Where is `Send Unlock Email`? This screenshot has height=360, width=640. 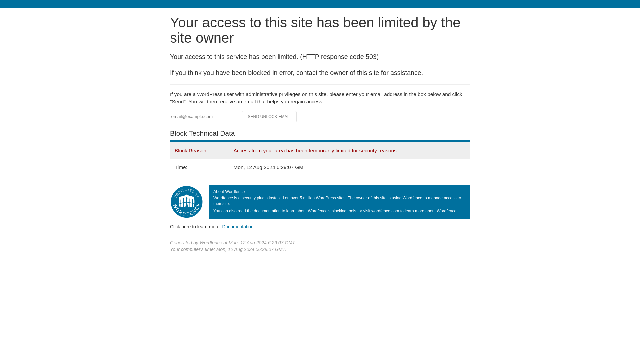 Send Unlock Email is located at coordinates (269, 117).